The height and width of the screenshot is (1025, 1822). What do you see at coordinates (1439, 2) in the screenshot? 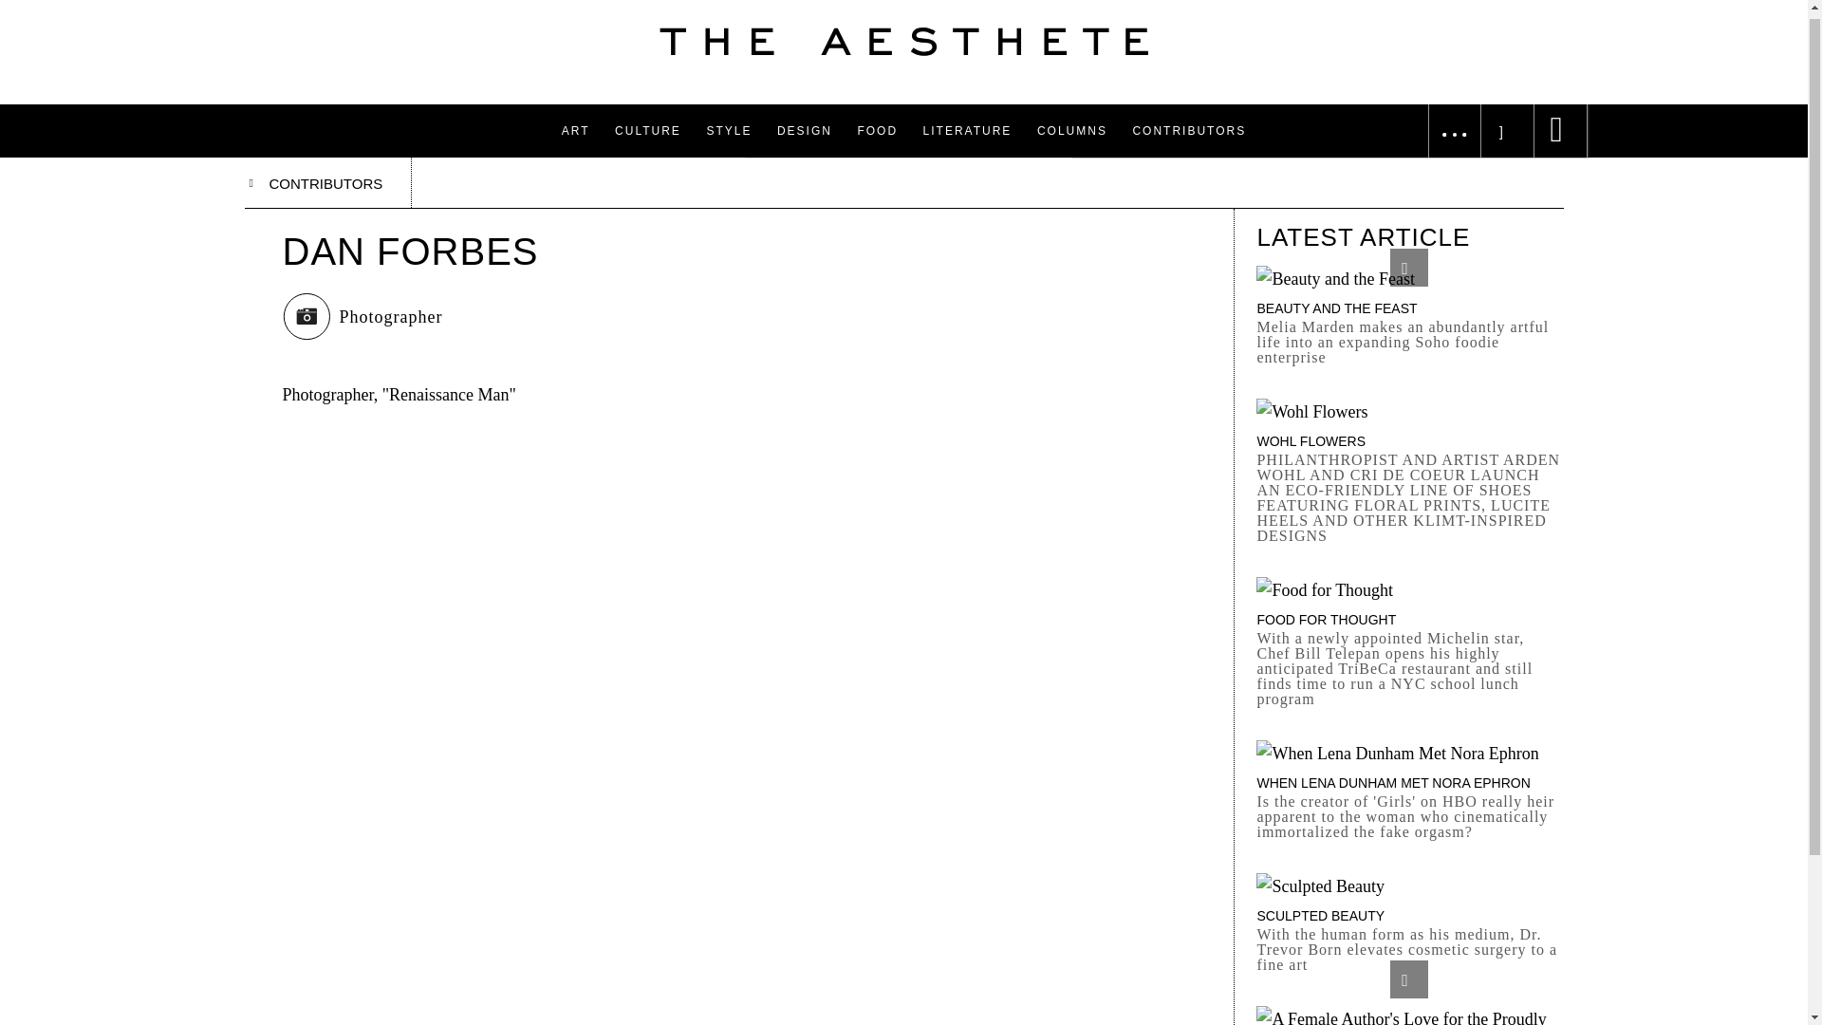
I see `FACEBOOK` at bounding box center [1439, 2].